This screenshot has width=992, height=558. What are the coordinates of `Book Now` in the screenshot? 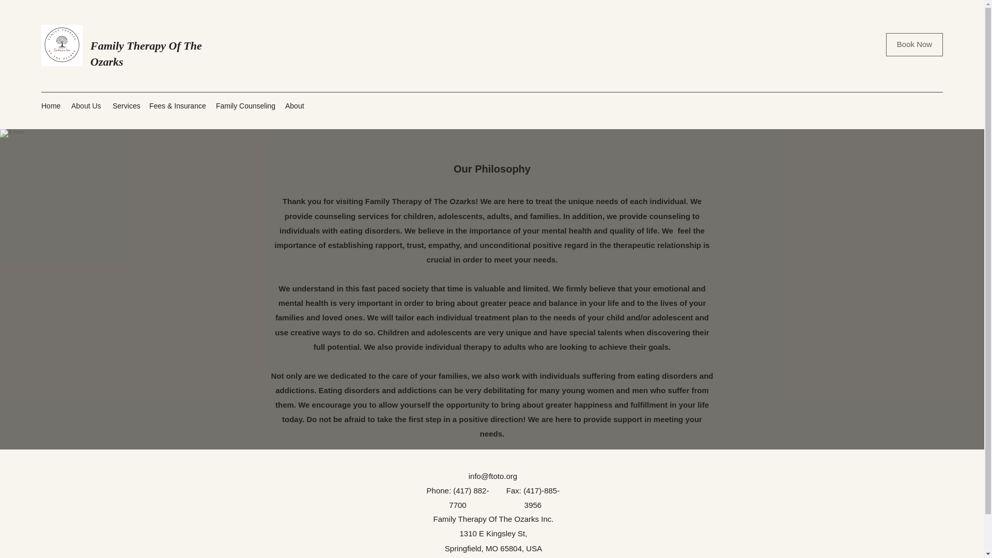 It's located at (915, 44).